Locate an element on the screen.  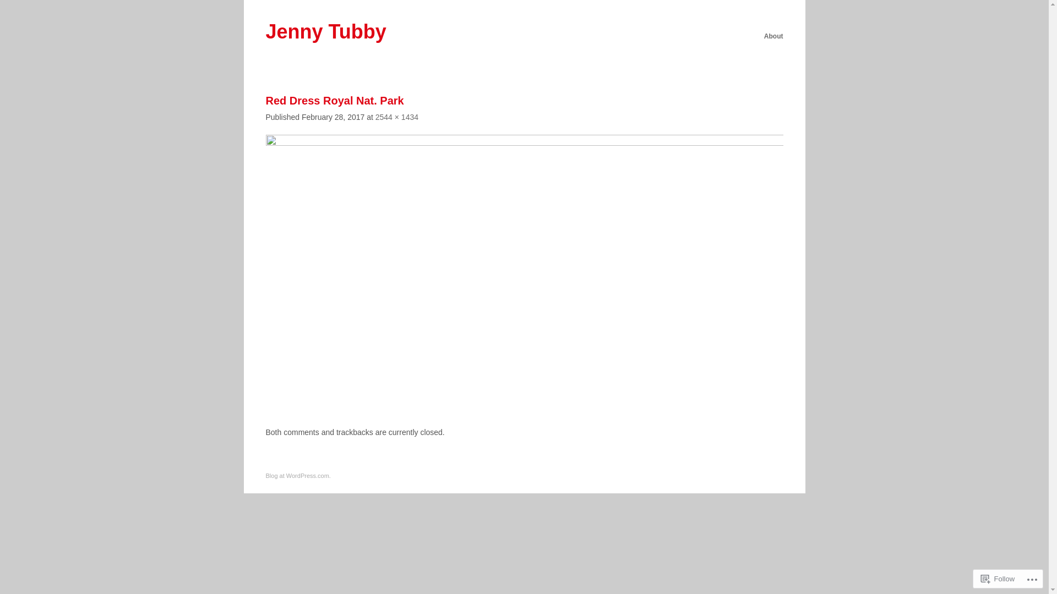
Follow is located at coordinates (998, 579).